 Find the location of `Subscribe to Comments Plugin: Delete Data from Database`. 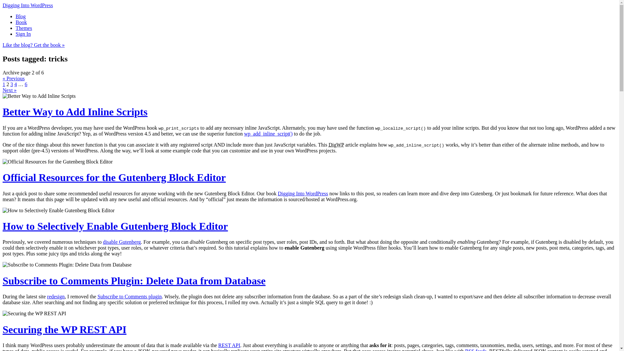

Subscribe to Comments Plugin: Delete Data from Database is located at coordinates (134, 281).